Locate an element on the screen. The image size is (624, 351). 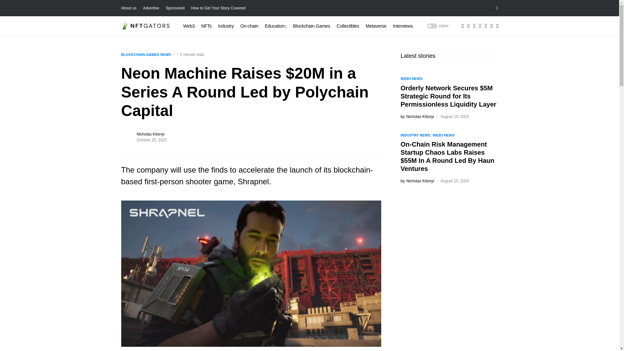
Sponsored is located at coordinates (175, 8).